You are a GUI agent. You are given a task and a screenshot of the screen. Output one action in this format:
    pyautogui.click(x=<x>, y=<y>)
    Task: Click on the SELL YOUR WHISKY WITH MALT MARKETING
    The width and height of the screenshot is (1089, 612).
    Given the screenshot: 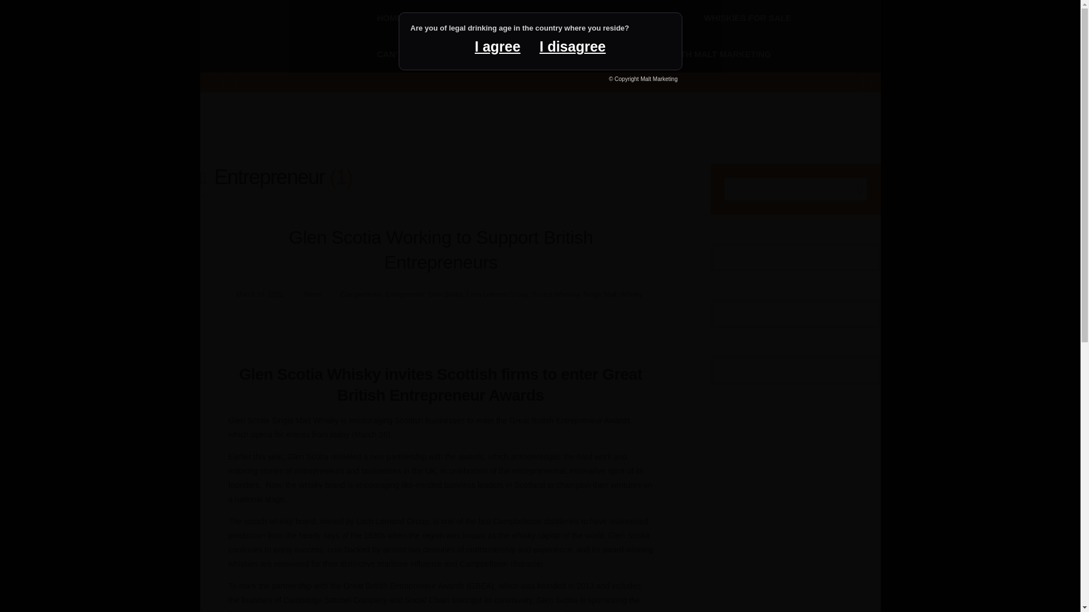 What is the action you would take?
    pyautogui.click(x=677, y=54)
    